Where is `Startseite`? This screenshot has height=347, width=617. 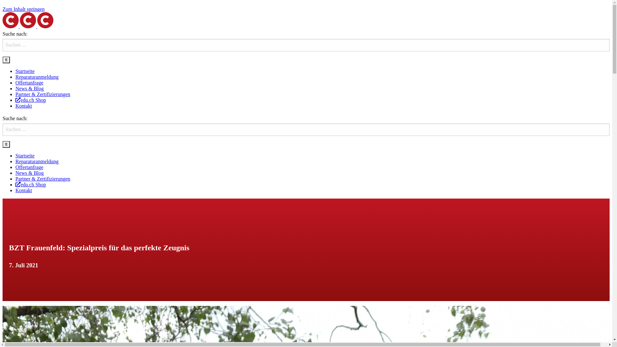
Startseite is located at coordinates (25, 71).